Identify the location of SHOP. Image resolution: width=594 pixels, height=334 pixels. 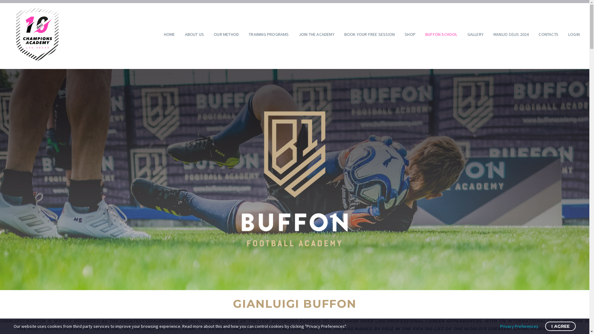
(410, 34).